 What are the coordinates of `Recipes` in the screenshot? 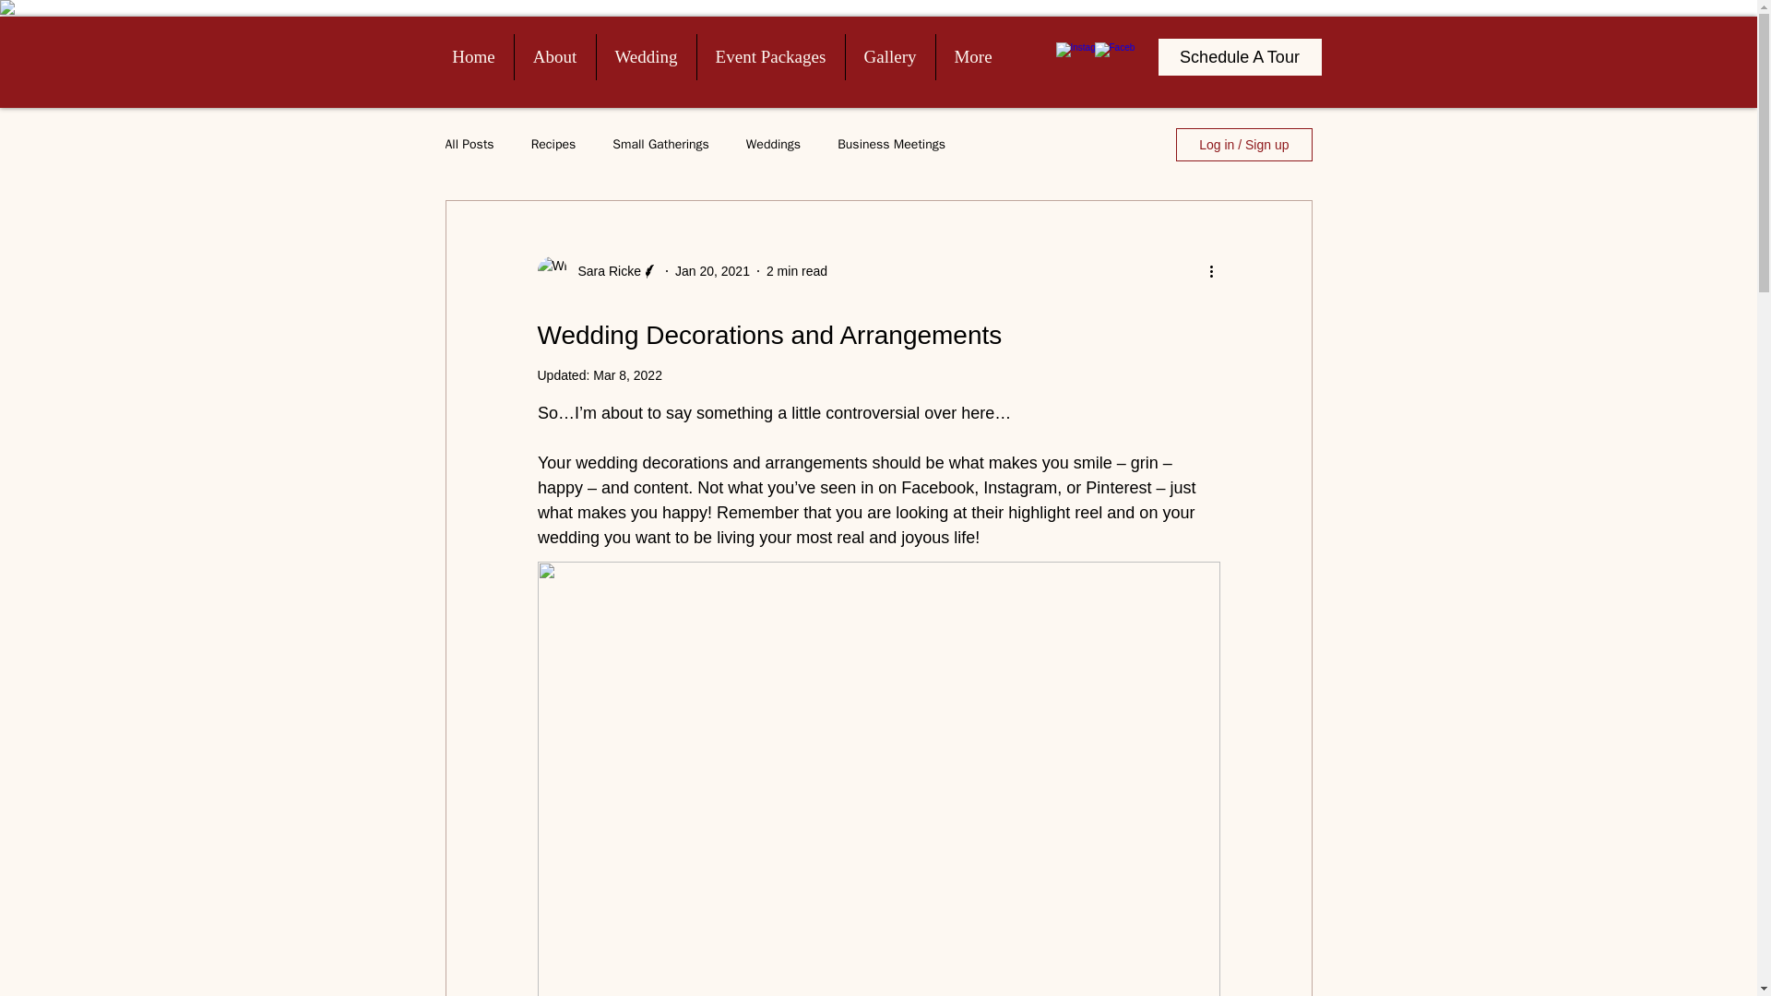 It's located at (553, 144).